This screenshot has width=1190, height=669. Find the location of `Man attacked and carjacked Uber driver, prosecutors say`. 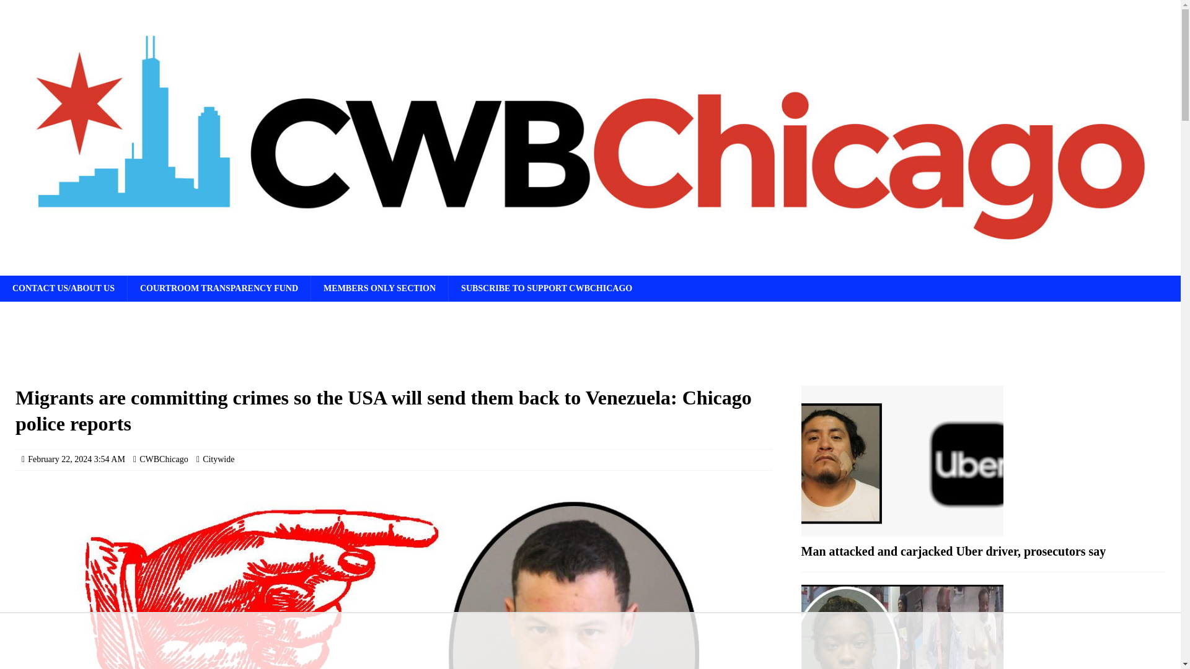

Man attacked and carjacked Uber driver, prosecutors say is located at coordinates (983, 461).